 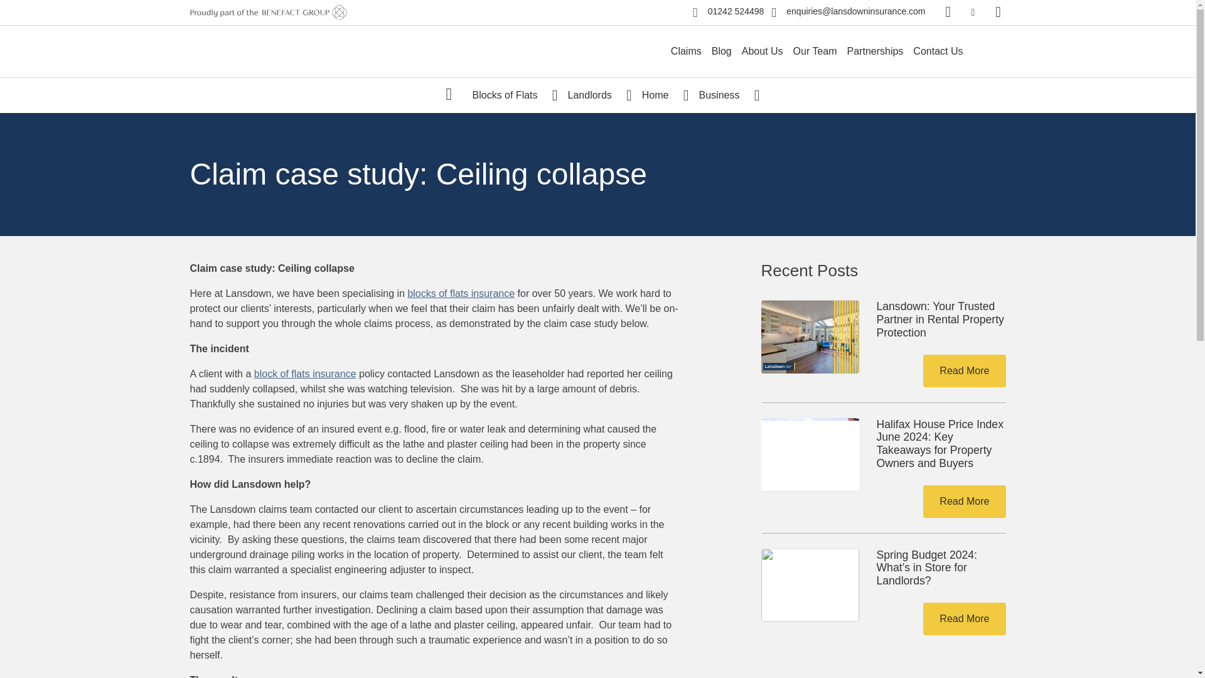 What do you see at coordinates (938, 51) in the screenshot?
I see `Contact Us` at bounding box center [938, 51].